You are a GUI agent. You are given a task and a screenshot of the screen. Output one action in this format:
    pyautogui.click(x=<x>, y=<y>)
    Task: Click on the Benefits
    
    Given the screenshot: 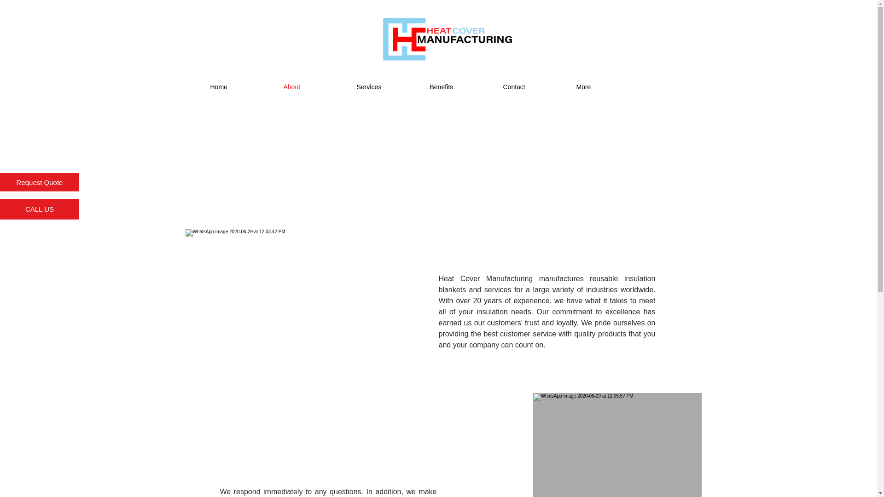 What is the action you would take?
    pyautogui.click(x=459, y=87)
    